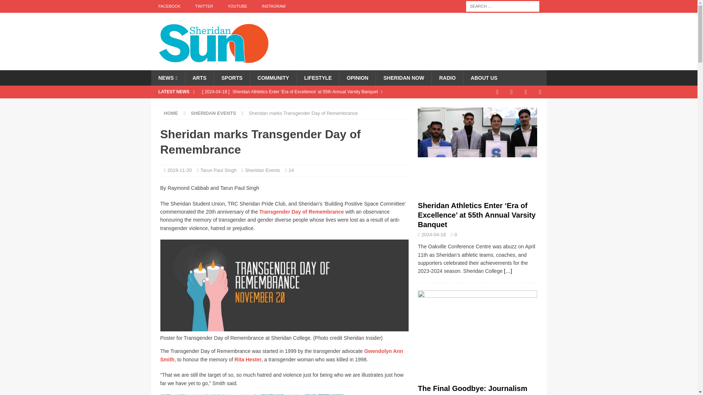  What do you see at coordinates (171, 113) in the screenshot?
I see `HOME` at bounding box center [171, 113].